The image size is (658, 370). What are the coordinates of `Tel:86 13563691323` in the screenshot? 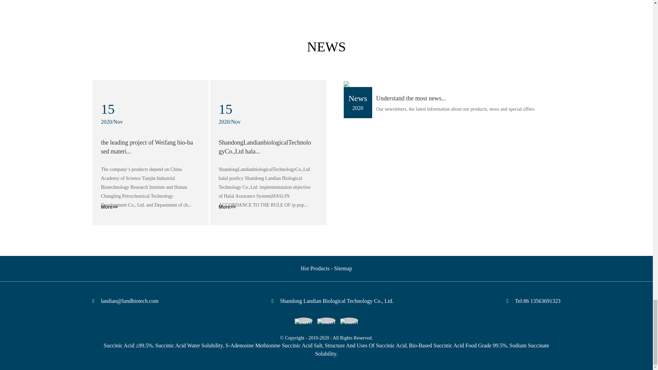 It's located at (538, 301).